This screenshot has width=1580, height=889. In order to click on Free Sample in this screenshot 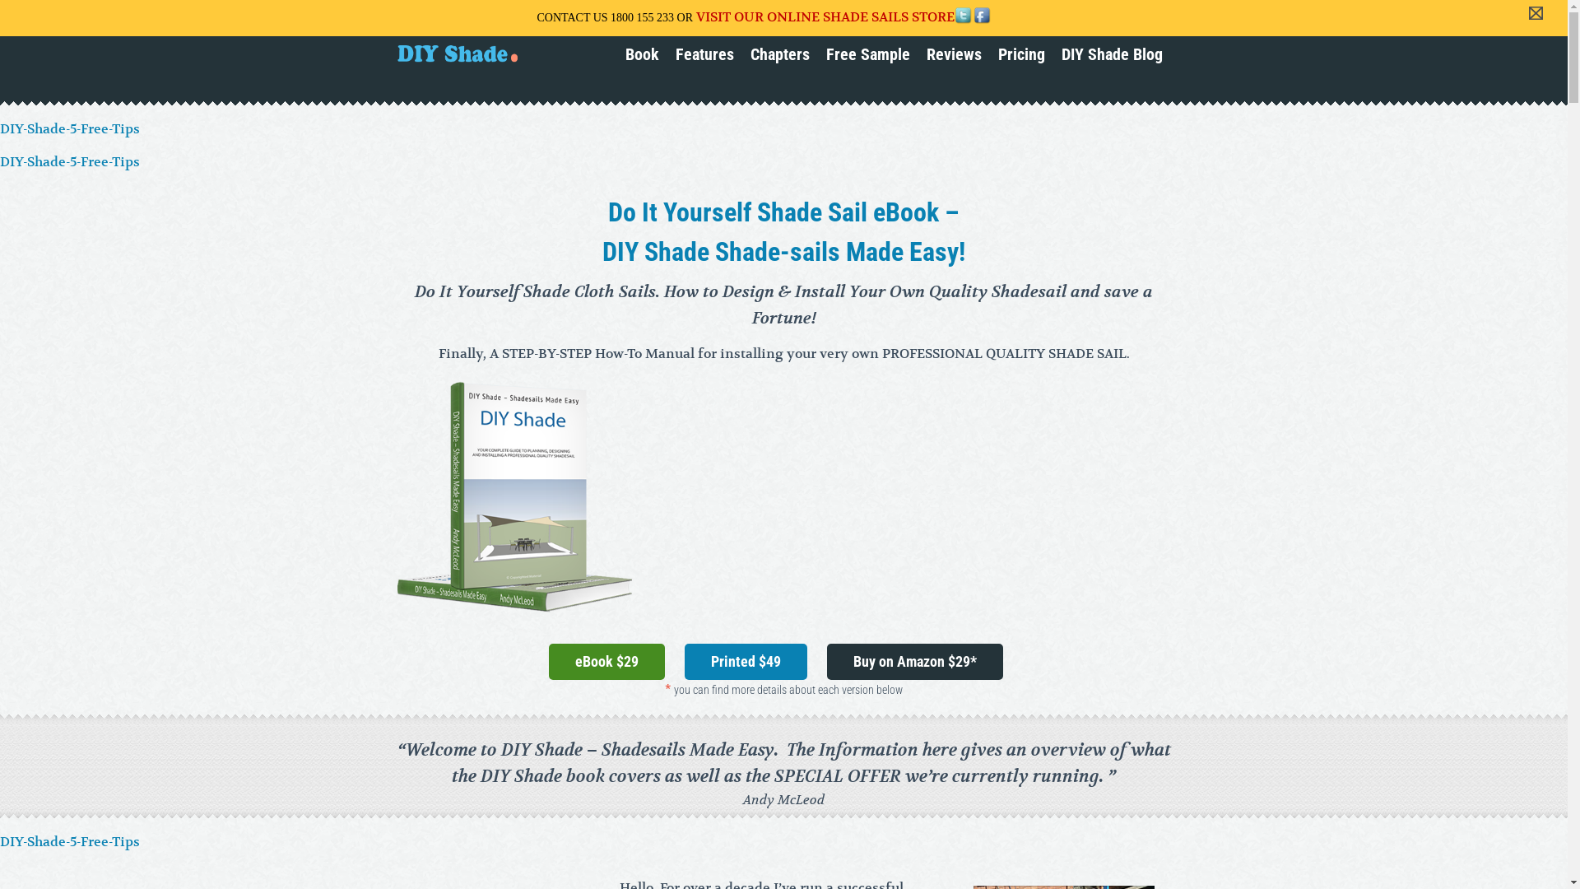, I will do `click(868, 54)`.